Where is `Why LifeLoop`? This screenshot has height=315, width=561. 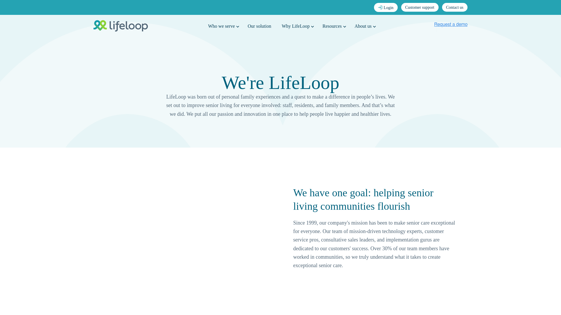
Why LifeLoop is located at coordinates (297, 28).